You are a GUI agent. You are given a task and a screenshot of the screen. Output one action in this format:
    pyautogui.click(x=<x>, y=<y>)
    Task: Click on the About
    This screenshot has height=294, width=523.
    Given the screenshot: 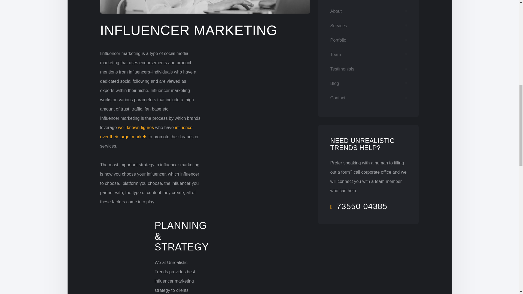 What is the action you would take?
    pyautogui.click(x=368, y=11)
    